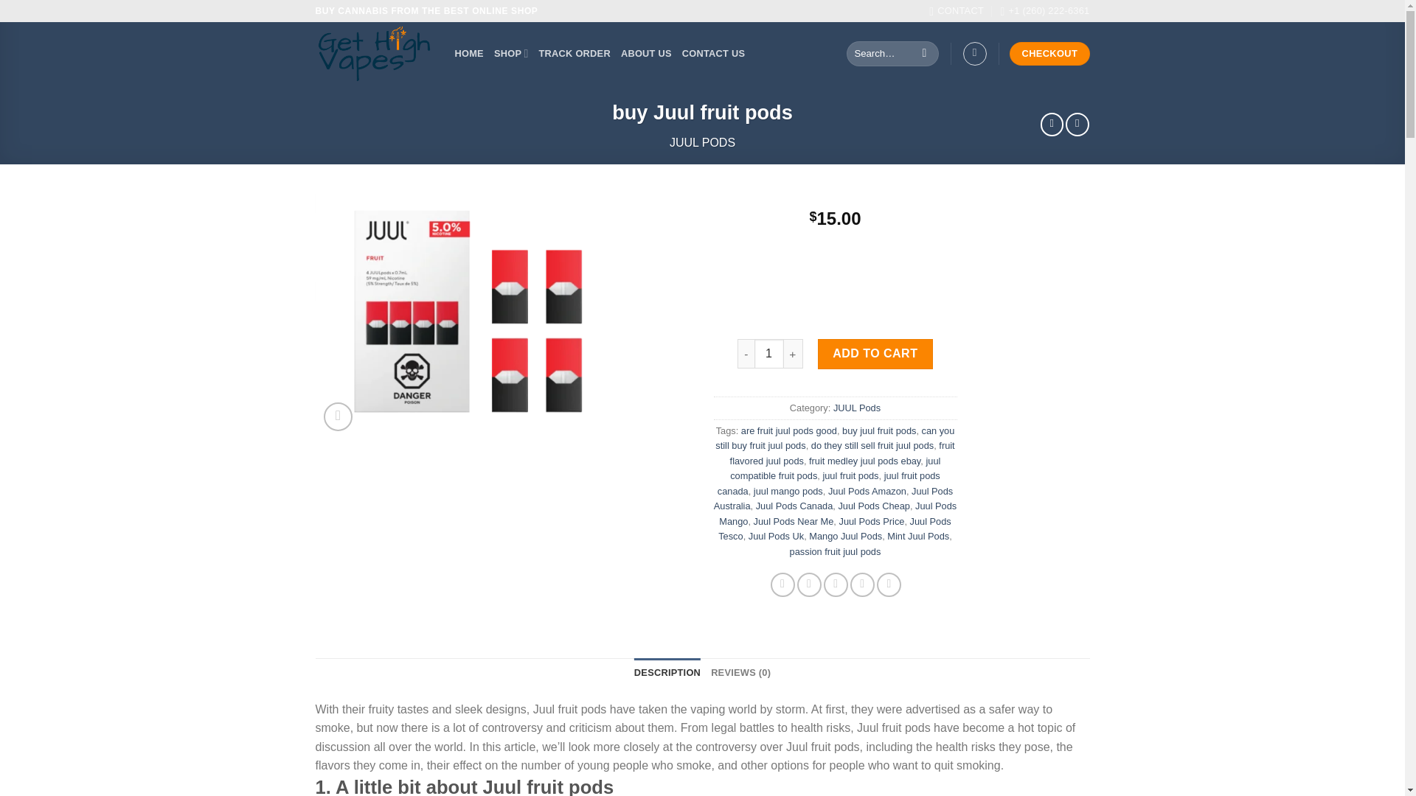 The height and width of the screenshot is (796, 1416). I want to click on JUUL Fruit Pods, so click(470, 316).